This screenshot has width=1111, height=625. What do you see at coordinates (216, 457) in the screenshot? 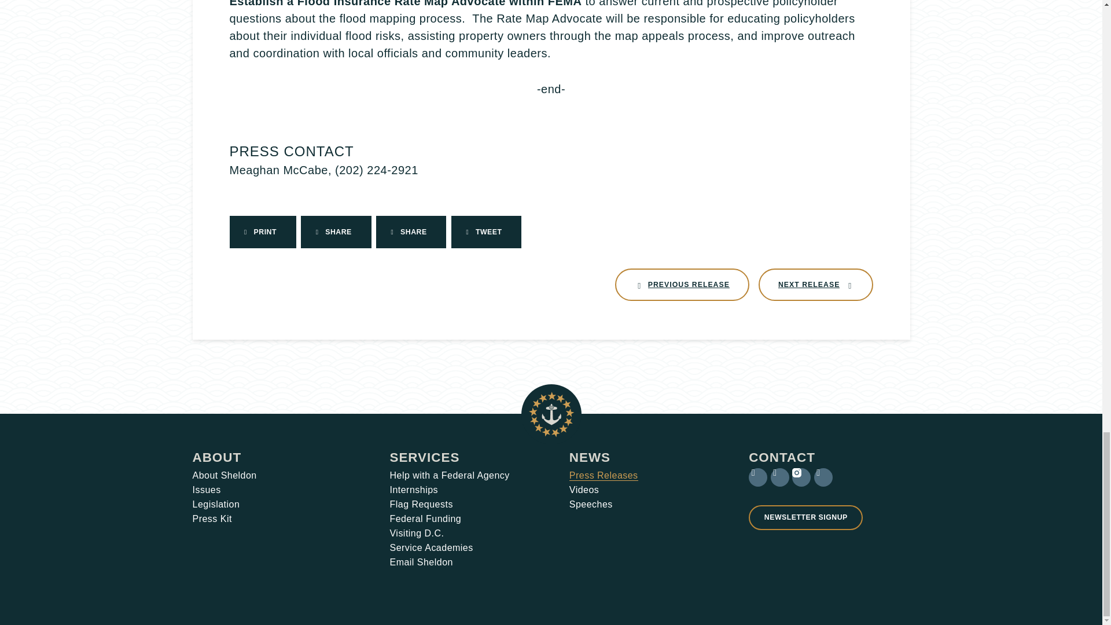
I see `ABOUT` at bounding box center [216, 457].